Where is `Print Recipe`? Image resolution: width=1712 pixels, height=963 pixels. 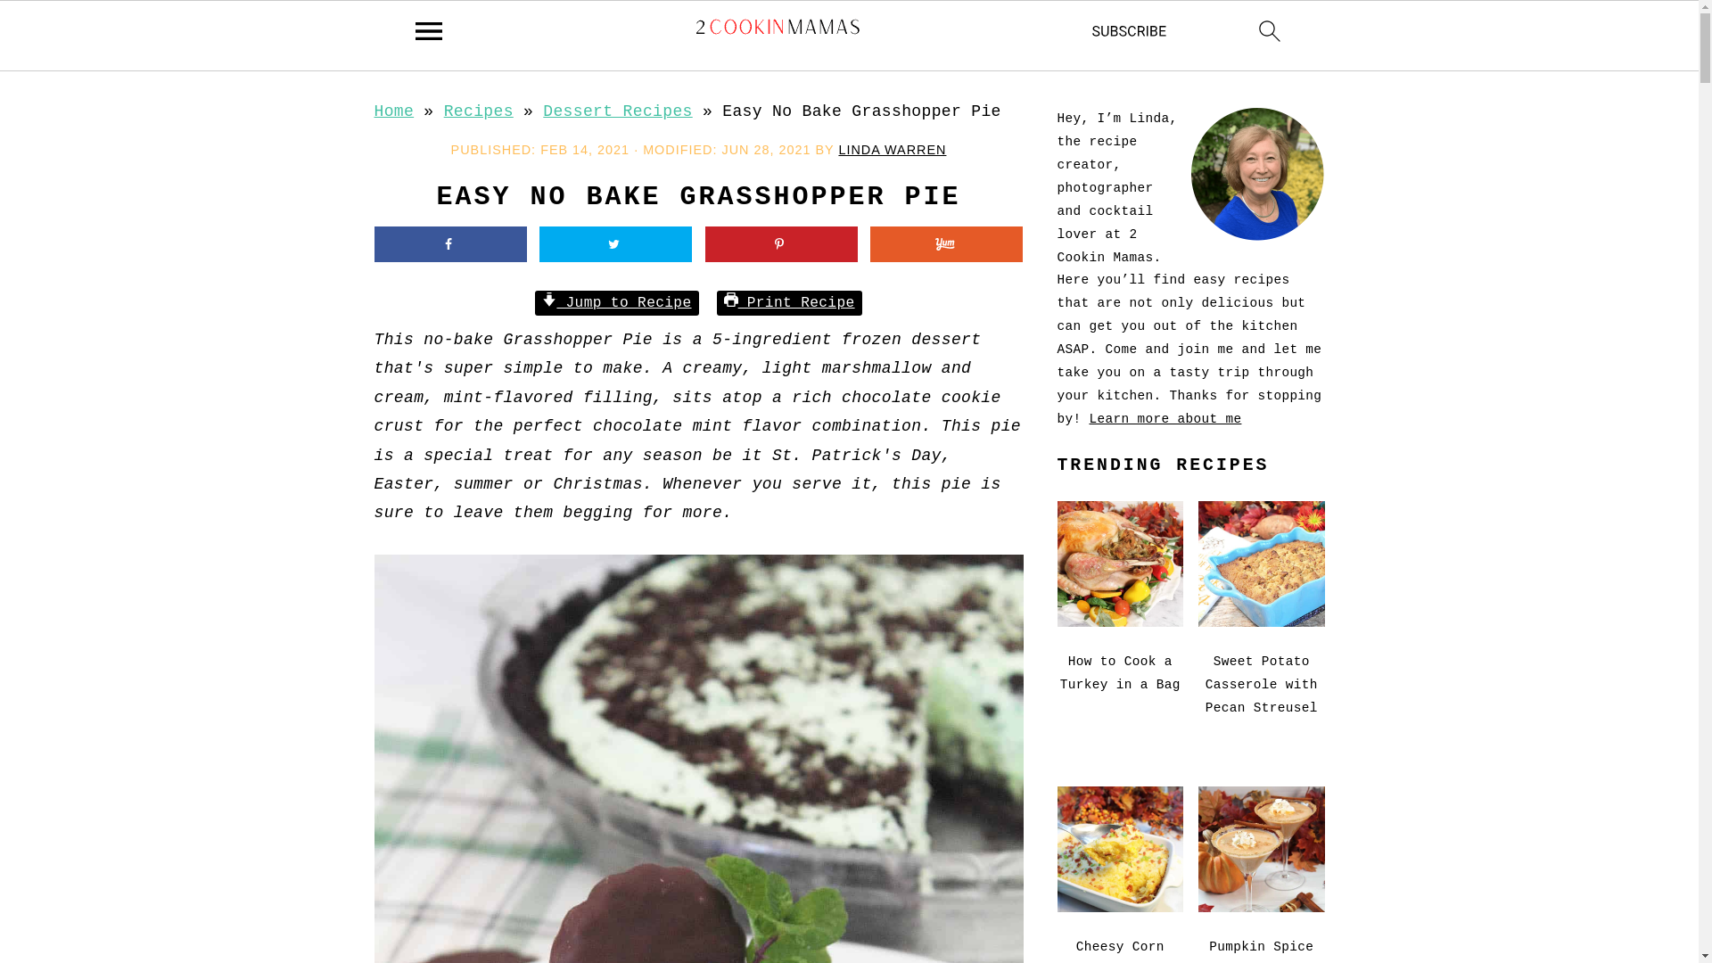
Print Recipe is located at coordinates (790, 303).